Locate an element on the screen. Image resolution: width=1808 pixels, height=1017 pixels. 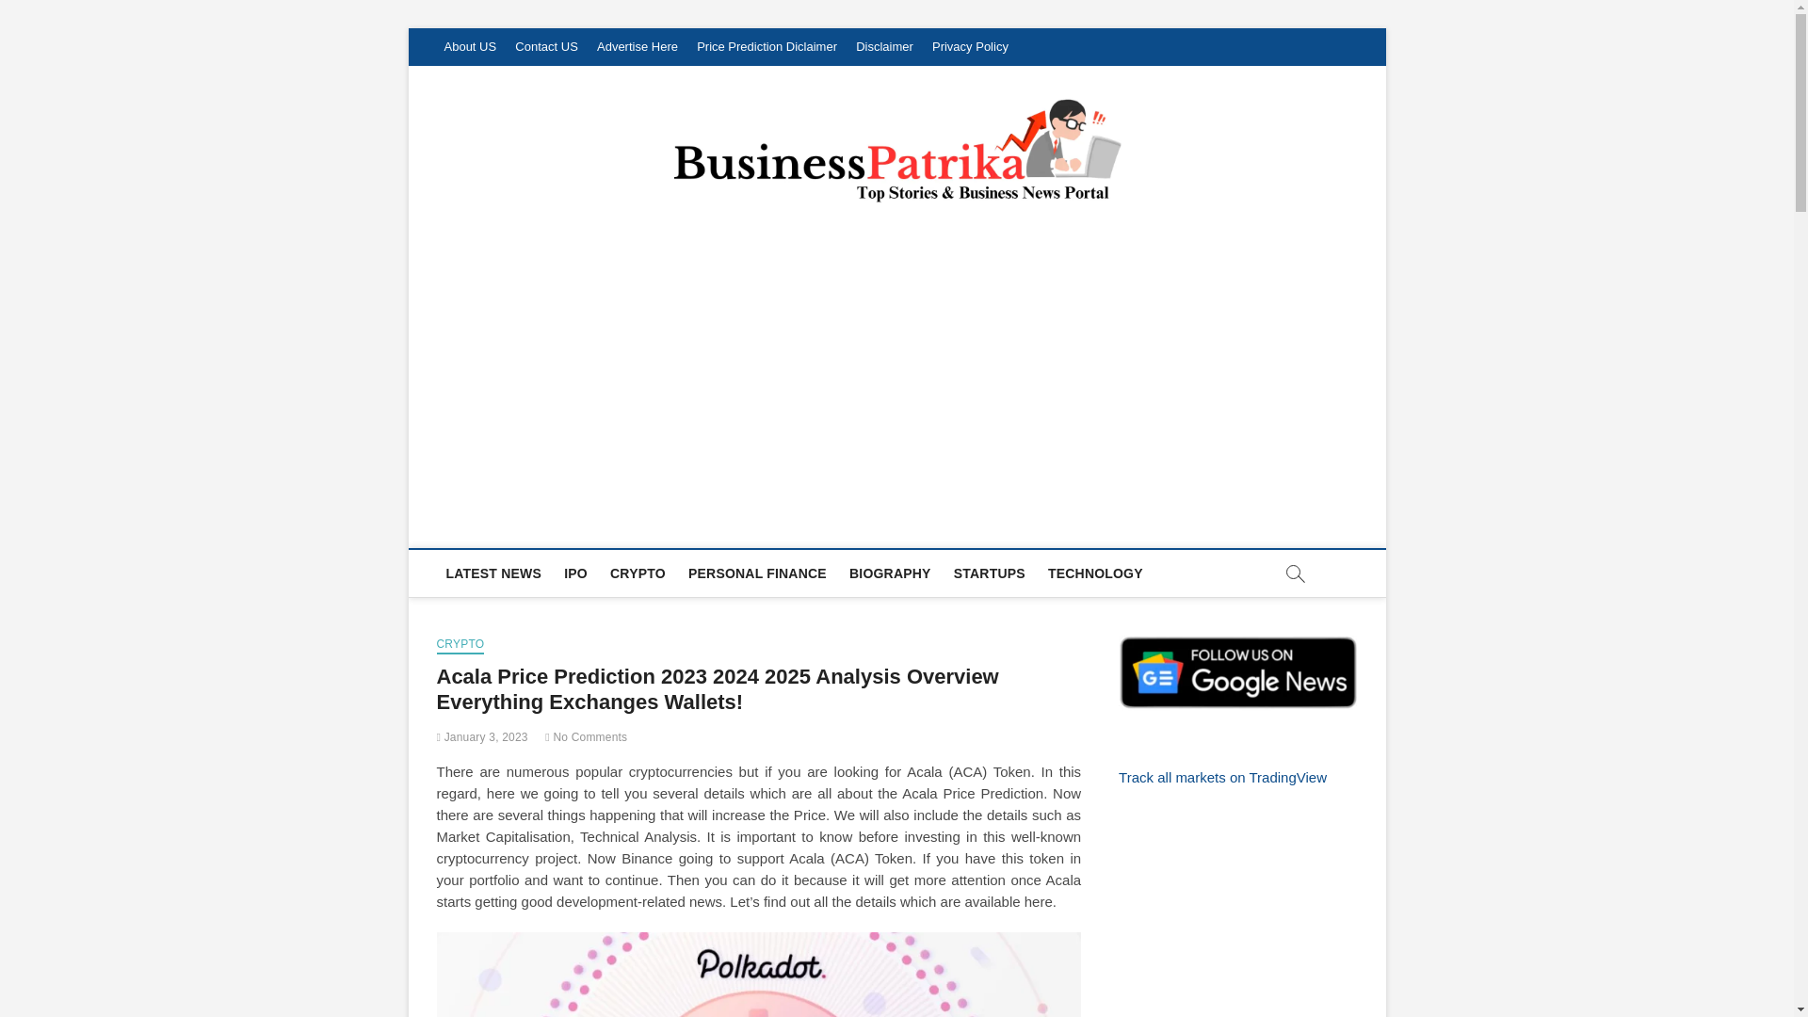
No Comments is located at coordinates (586, 736).